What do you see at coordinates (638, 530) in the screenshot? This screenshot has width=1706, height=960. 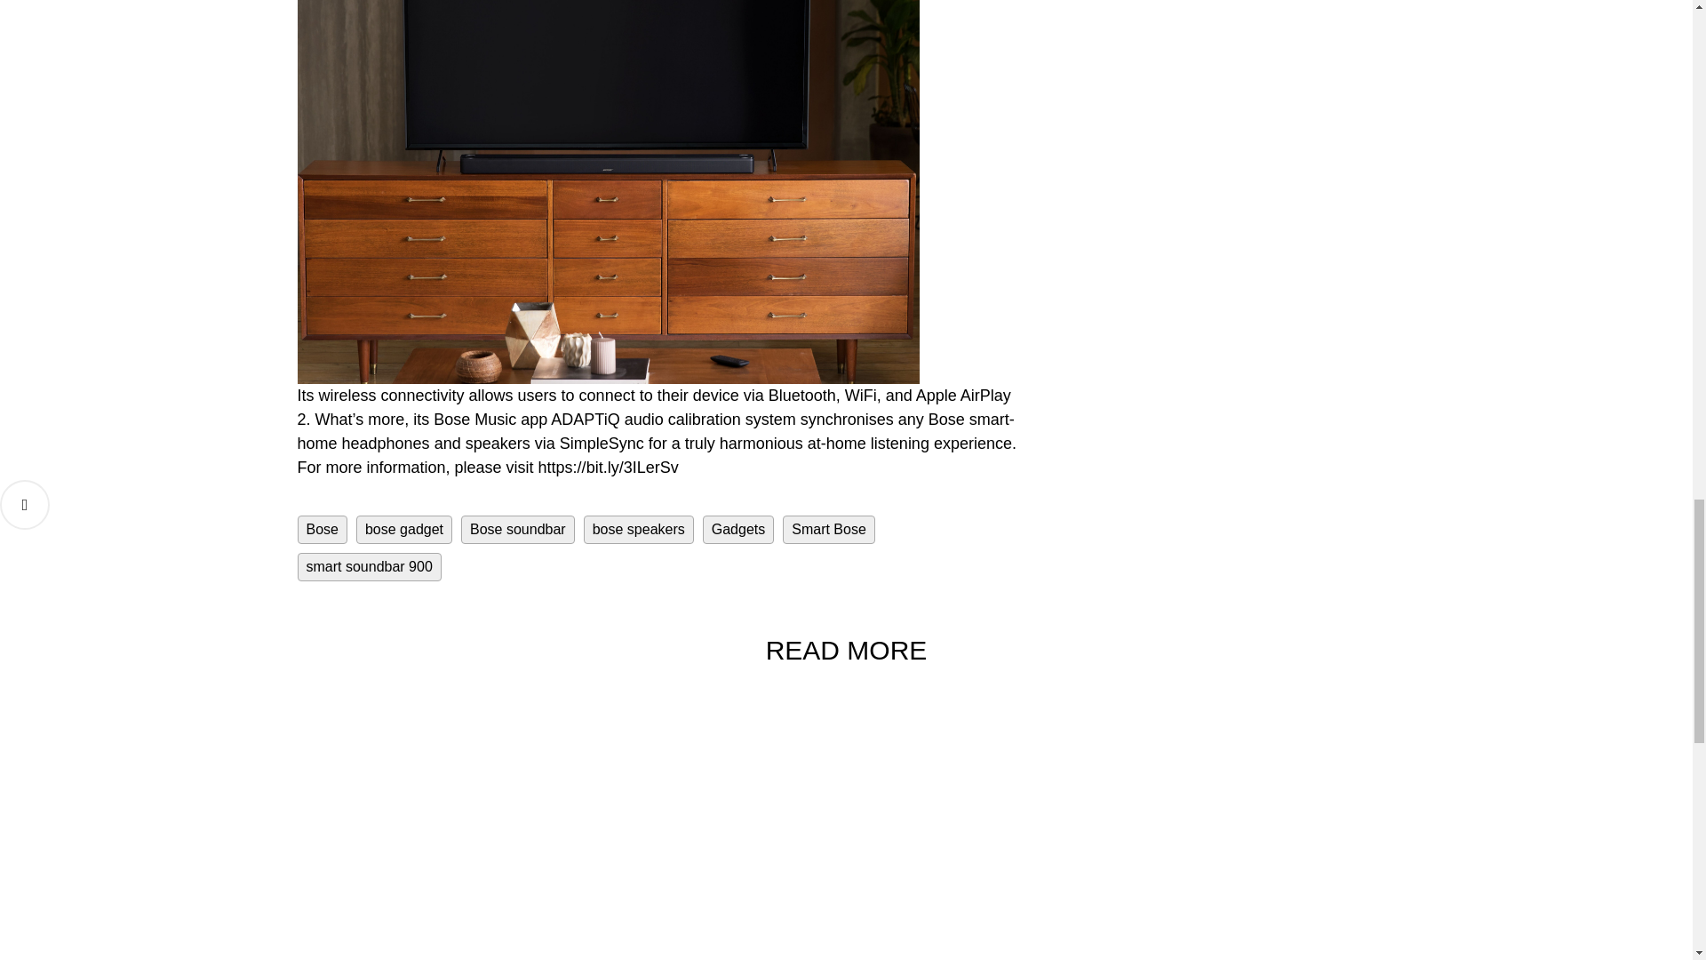 I see `bose speakers` at bounding box center [638, 530].